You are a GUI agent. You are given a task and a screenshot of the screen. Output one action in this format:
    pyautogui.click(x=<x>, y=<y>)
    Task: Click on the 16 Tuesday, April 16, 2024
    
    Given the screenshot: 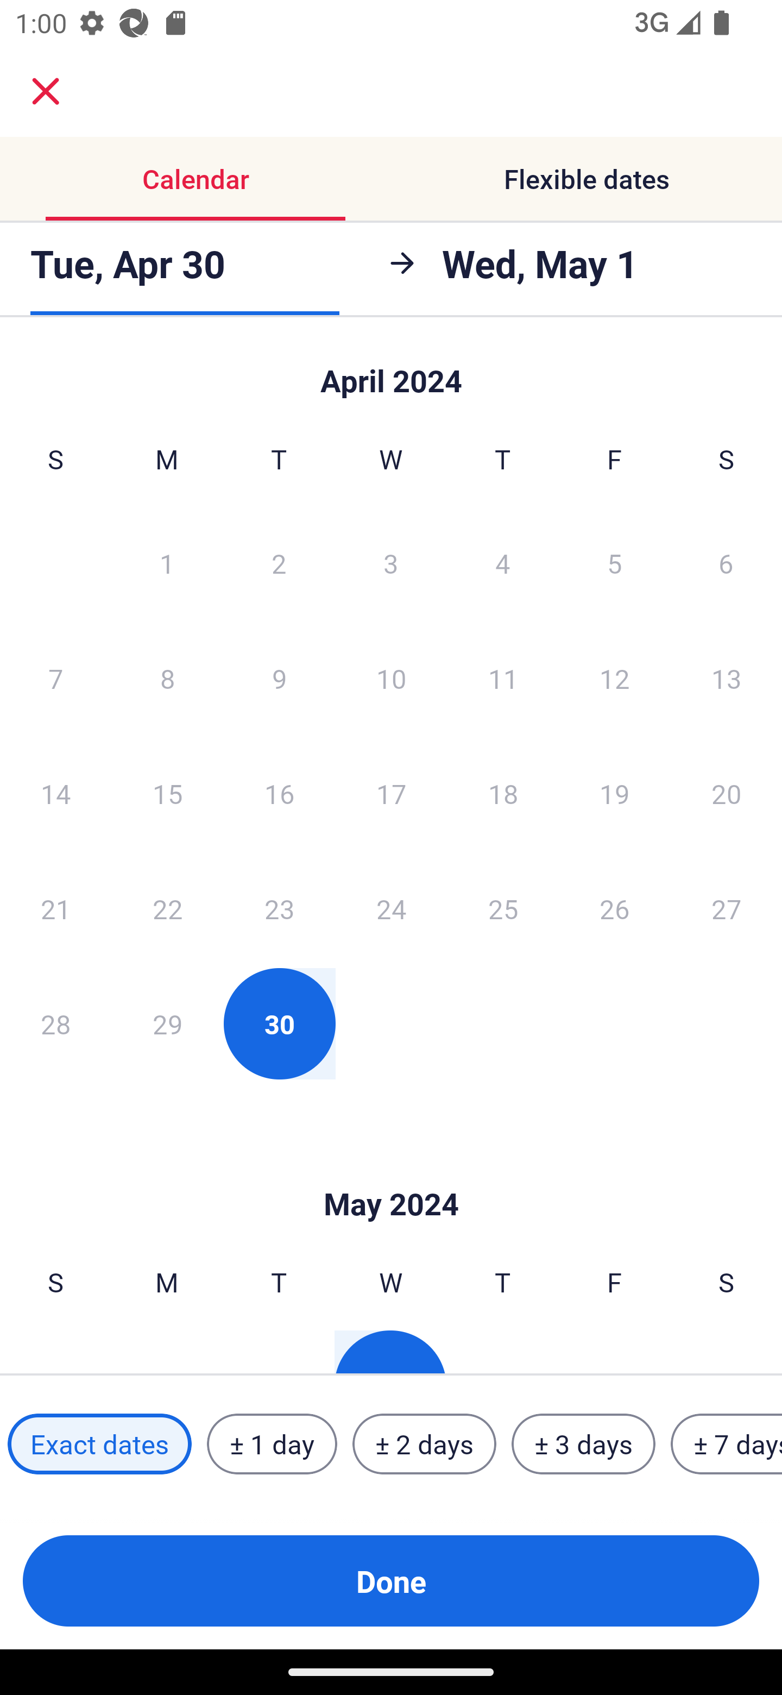 What is the action you would take?
    pyautogui.click(x=279, y=793)
    